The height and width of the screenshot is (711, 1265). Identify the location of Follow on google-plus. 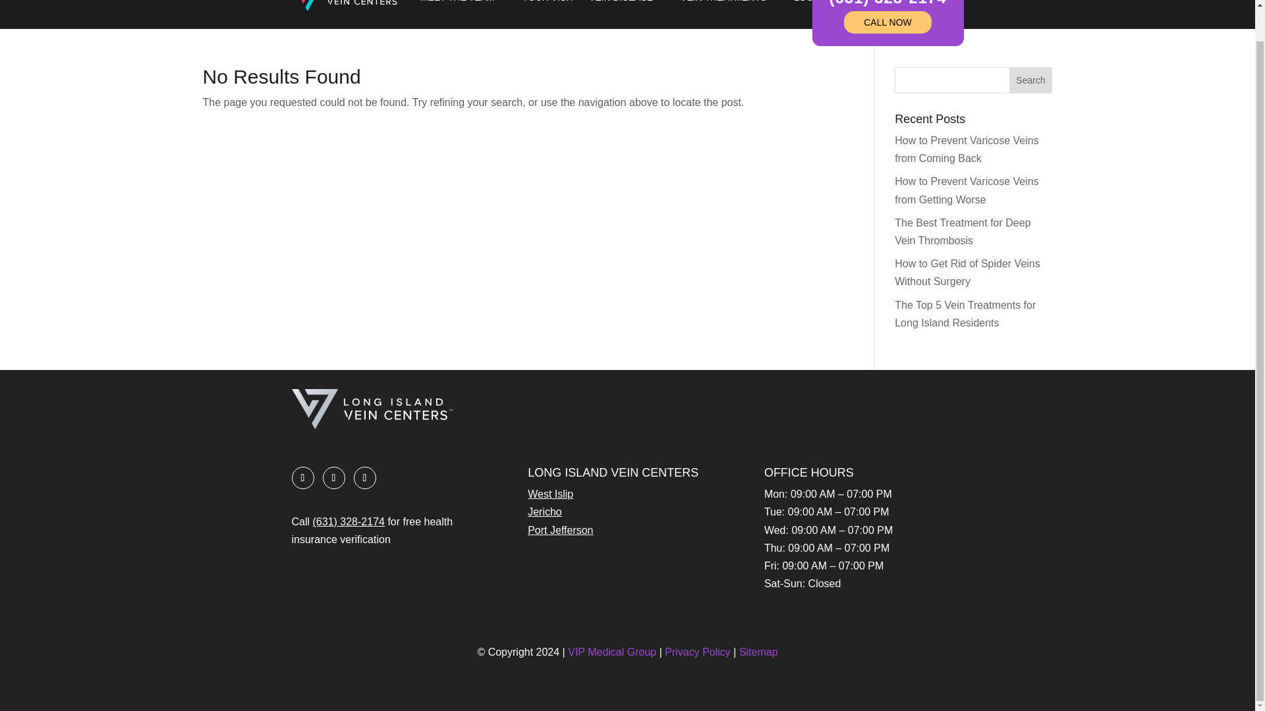
(333, 478).